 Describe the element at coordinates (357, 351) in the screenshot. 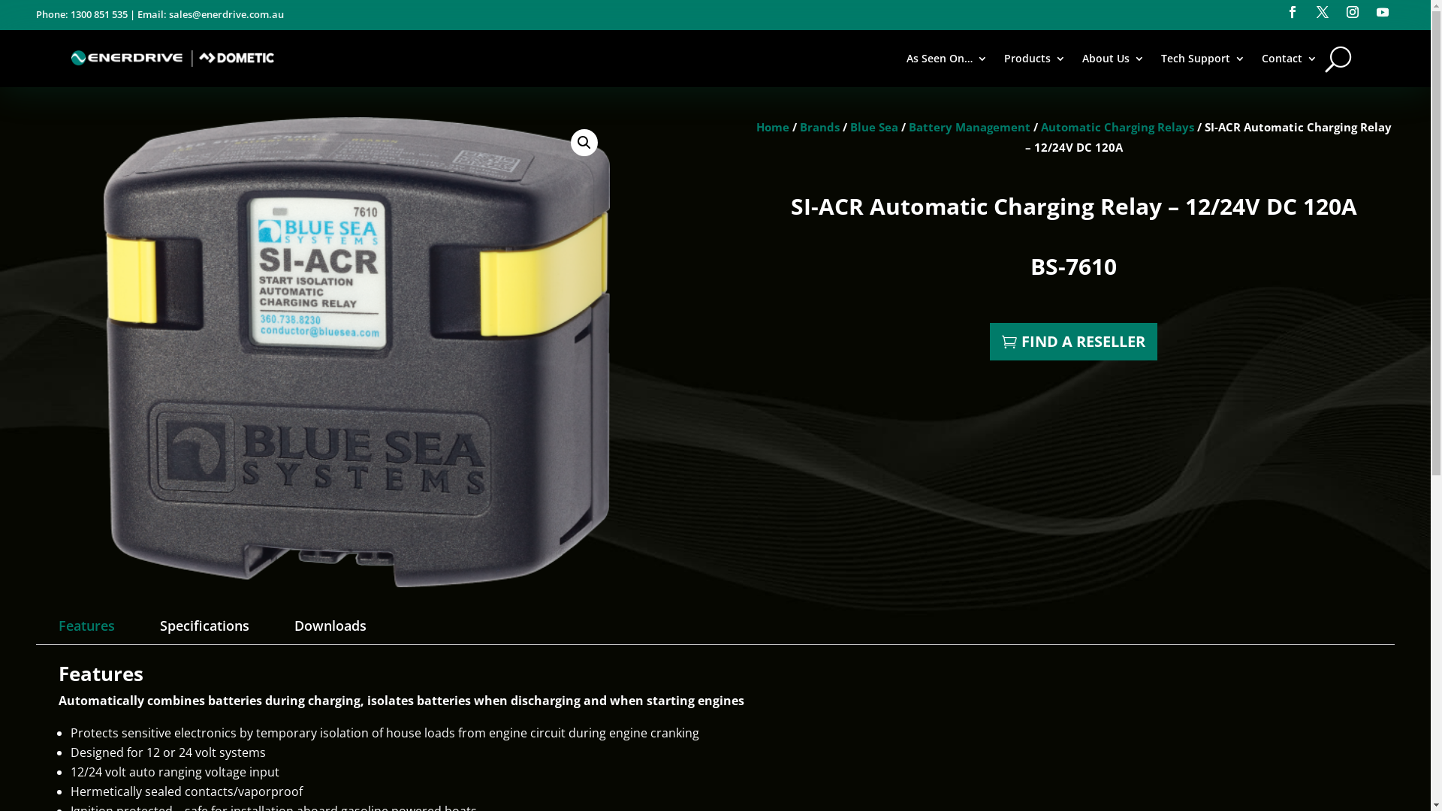

I see `BS-7610B` at that location.